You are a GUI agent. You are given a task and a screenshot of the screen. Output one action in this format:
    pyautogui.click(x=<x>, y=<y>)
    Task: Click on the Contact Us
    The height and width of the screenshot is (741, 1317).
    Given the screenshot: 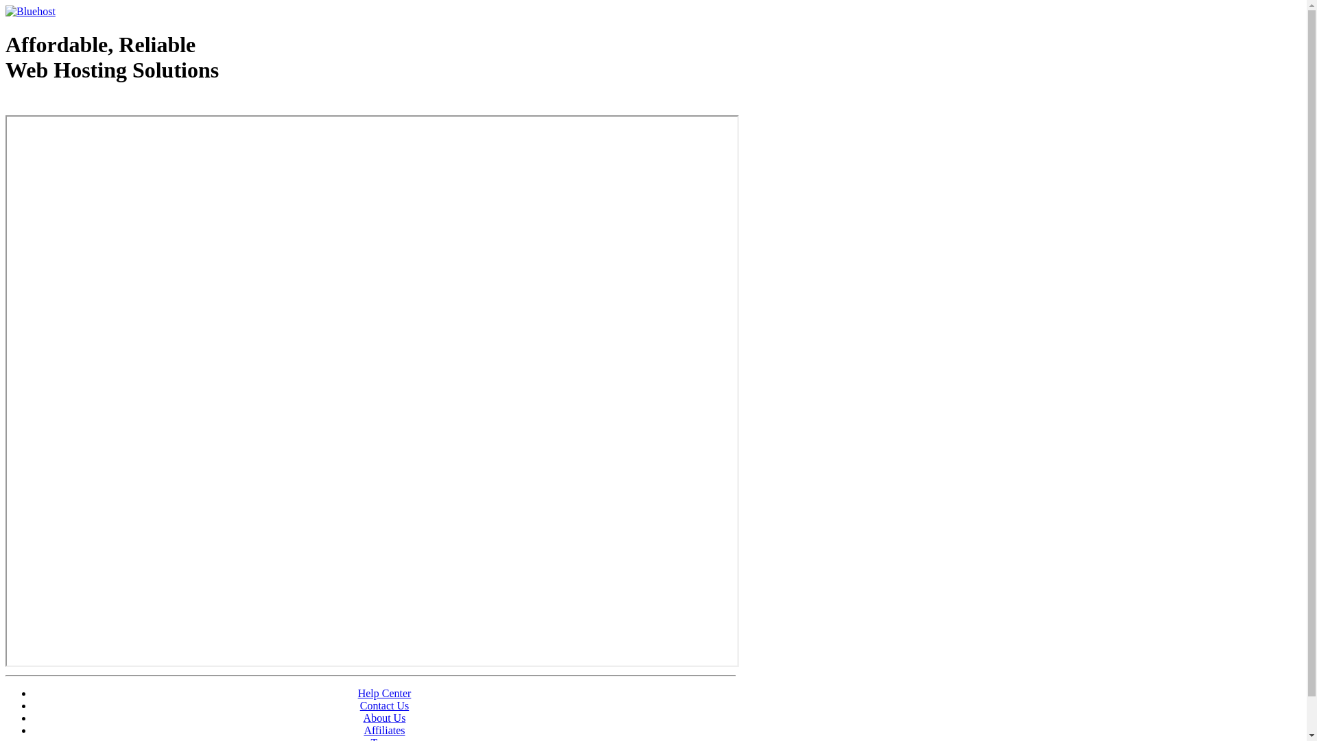 What is the action you would take?
    pyautogui.click(x=385, y=705)
    